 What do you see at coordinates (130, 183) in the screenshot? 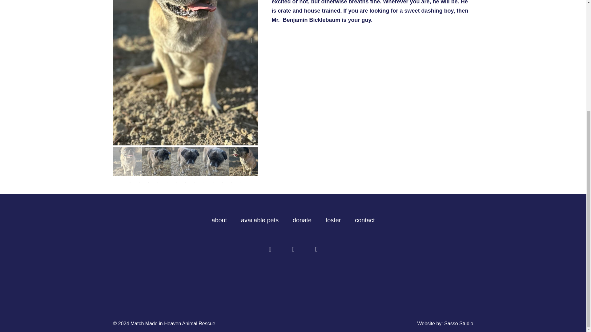
I see `1` at bounding box center [130, 183].